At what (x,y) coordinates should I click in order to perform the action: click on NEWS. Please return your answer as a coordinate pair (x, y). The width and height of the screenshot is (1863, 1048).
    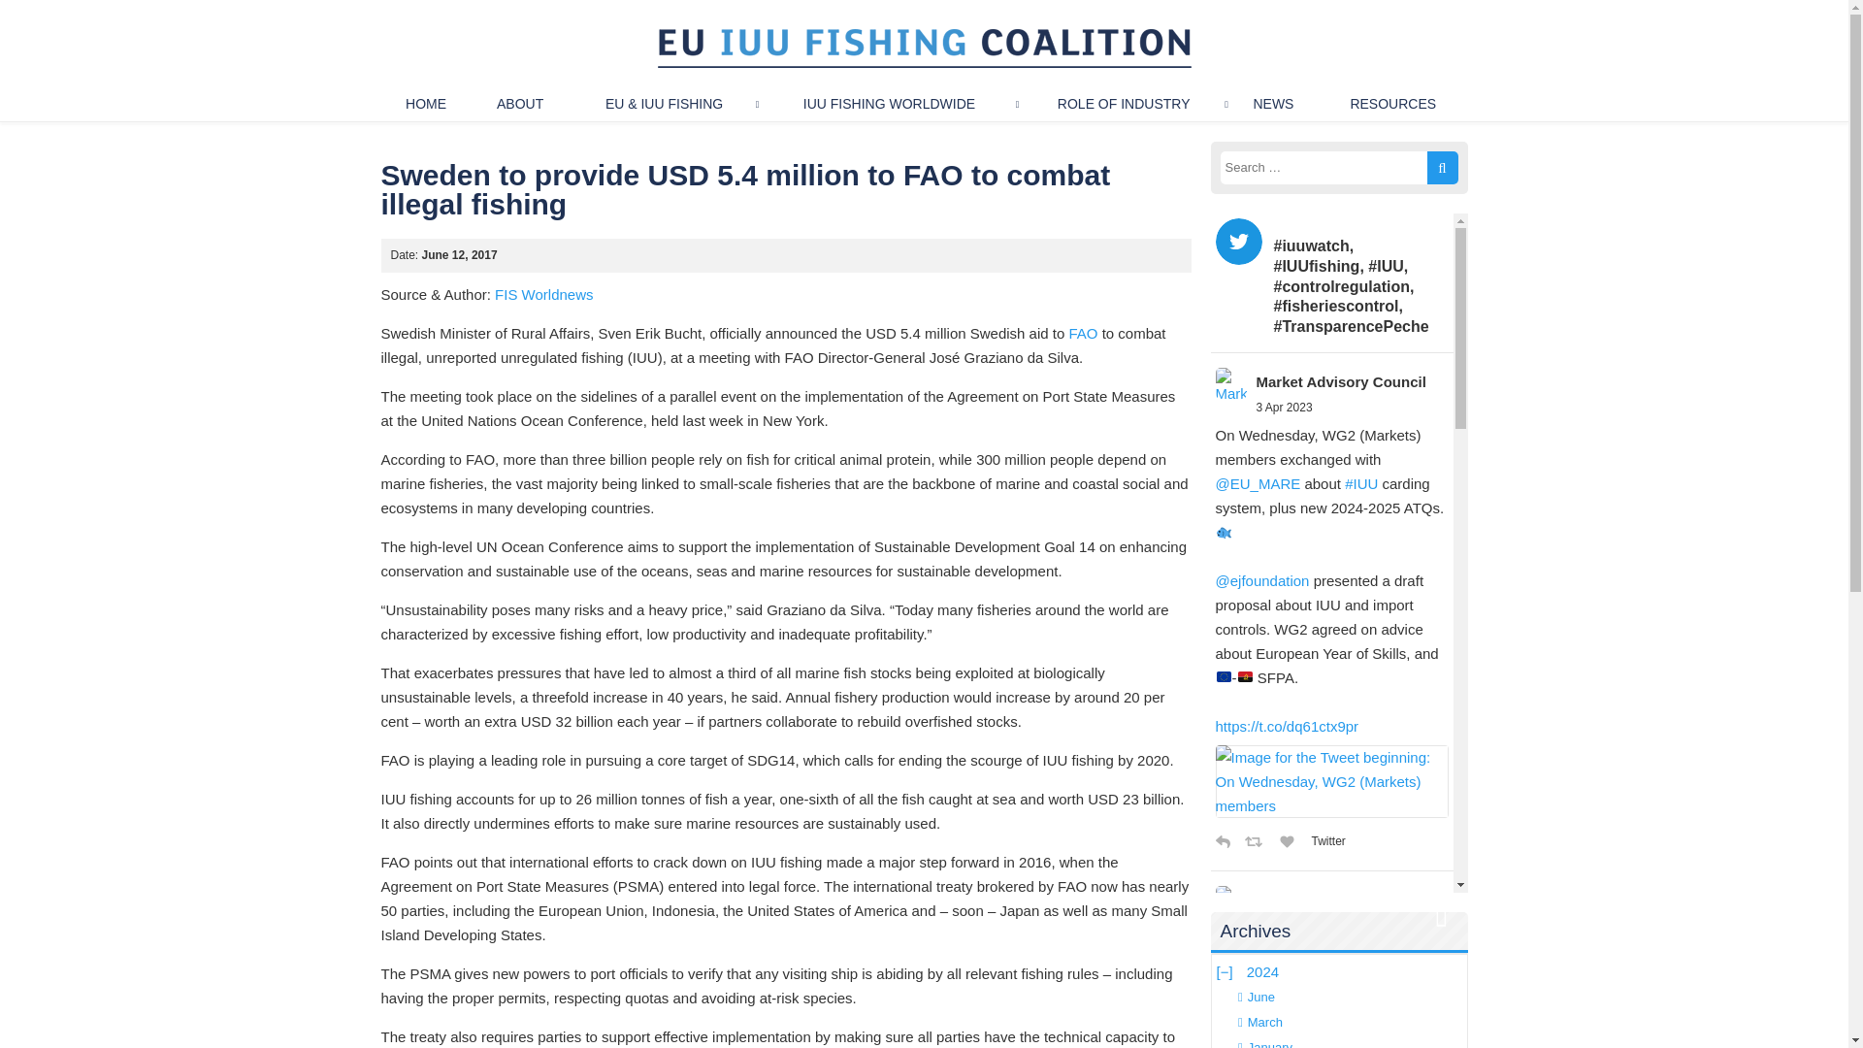
    Looking at the image, I should click on (1273, 104).